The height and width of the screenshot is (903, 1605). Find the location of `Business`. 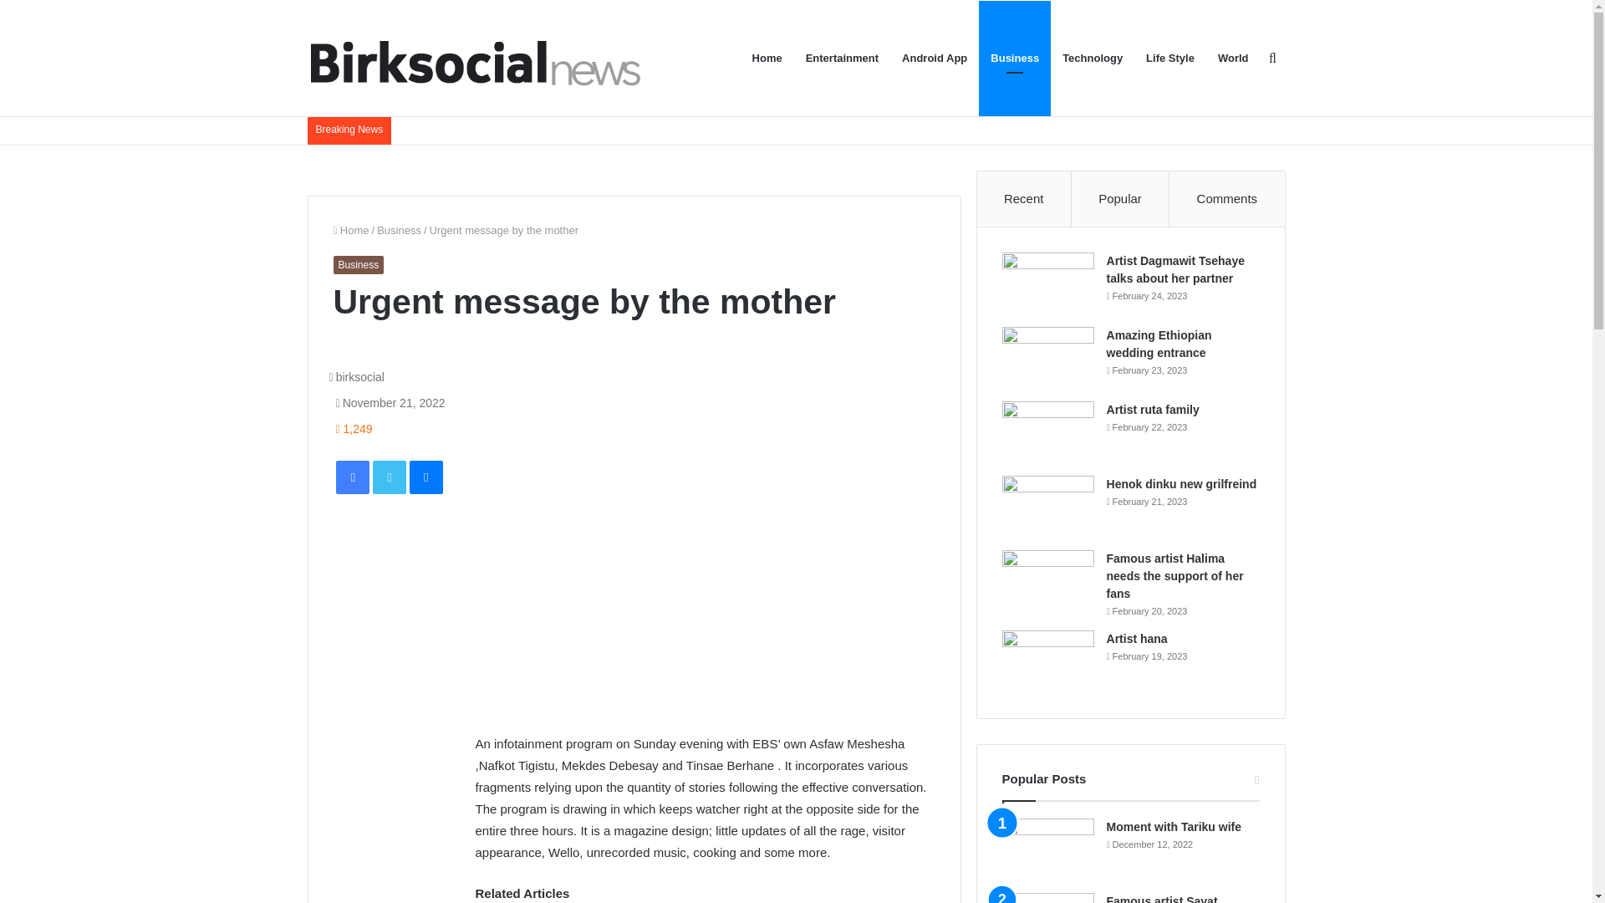

Business is located at coordinates (358, 264).